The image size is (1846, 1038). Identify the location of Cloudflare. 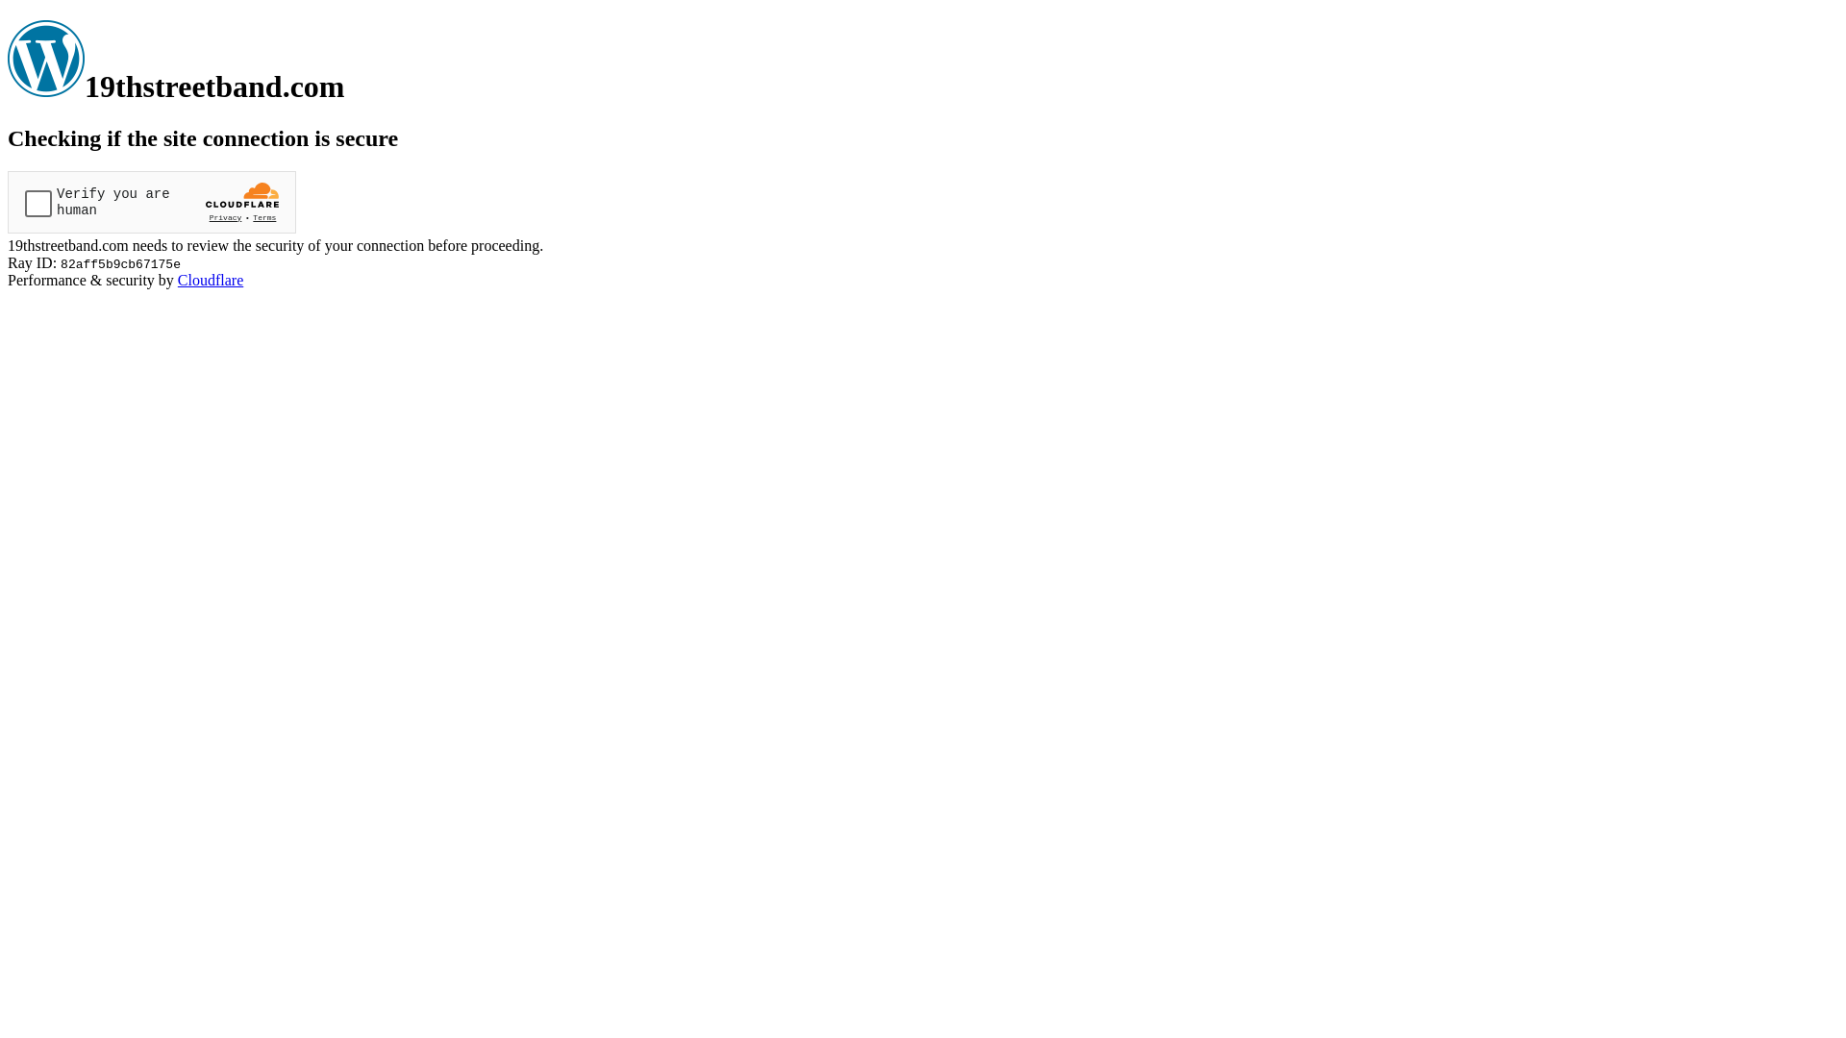
(211, 281).